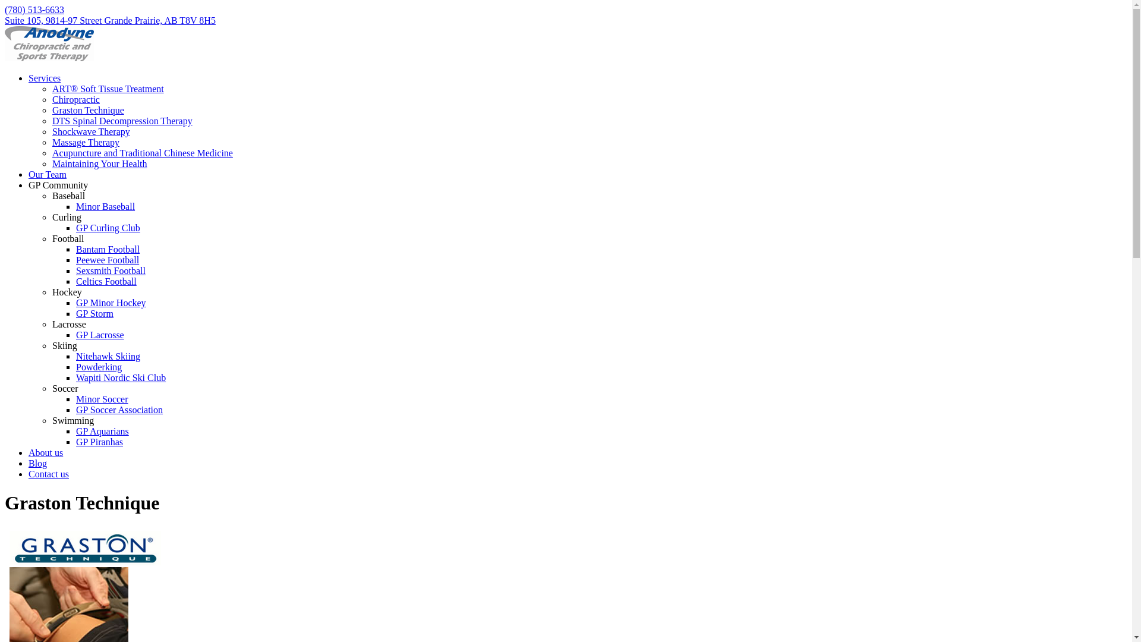  I want to click on Football, so click(68, 239).